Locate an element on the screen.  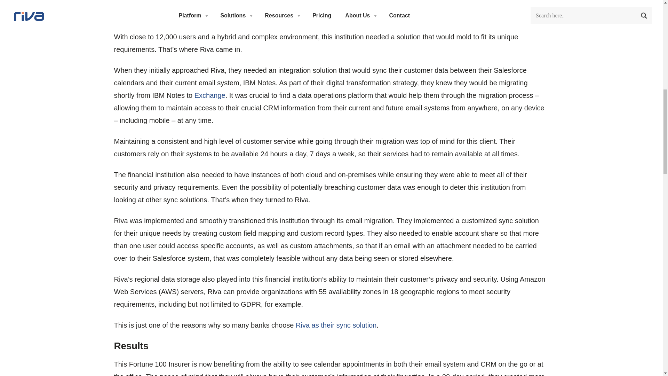
Exchange is located at coordinates (210, 95).